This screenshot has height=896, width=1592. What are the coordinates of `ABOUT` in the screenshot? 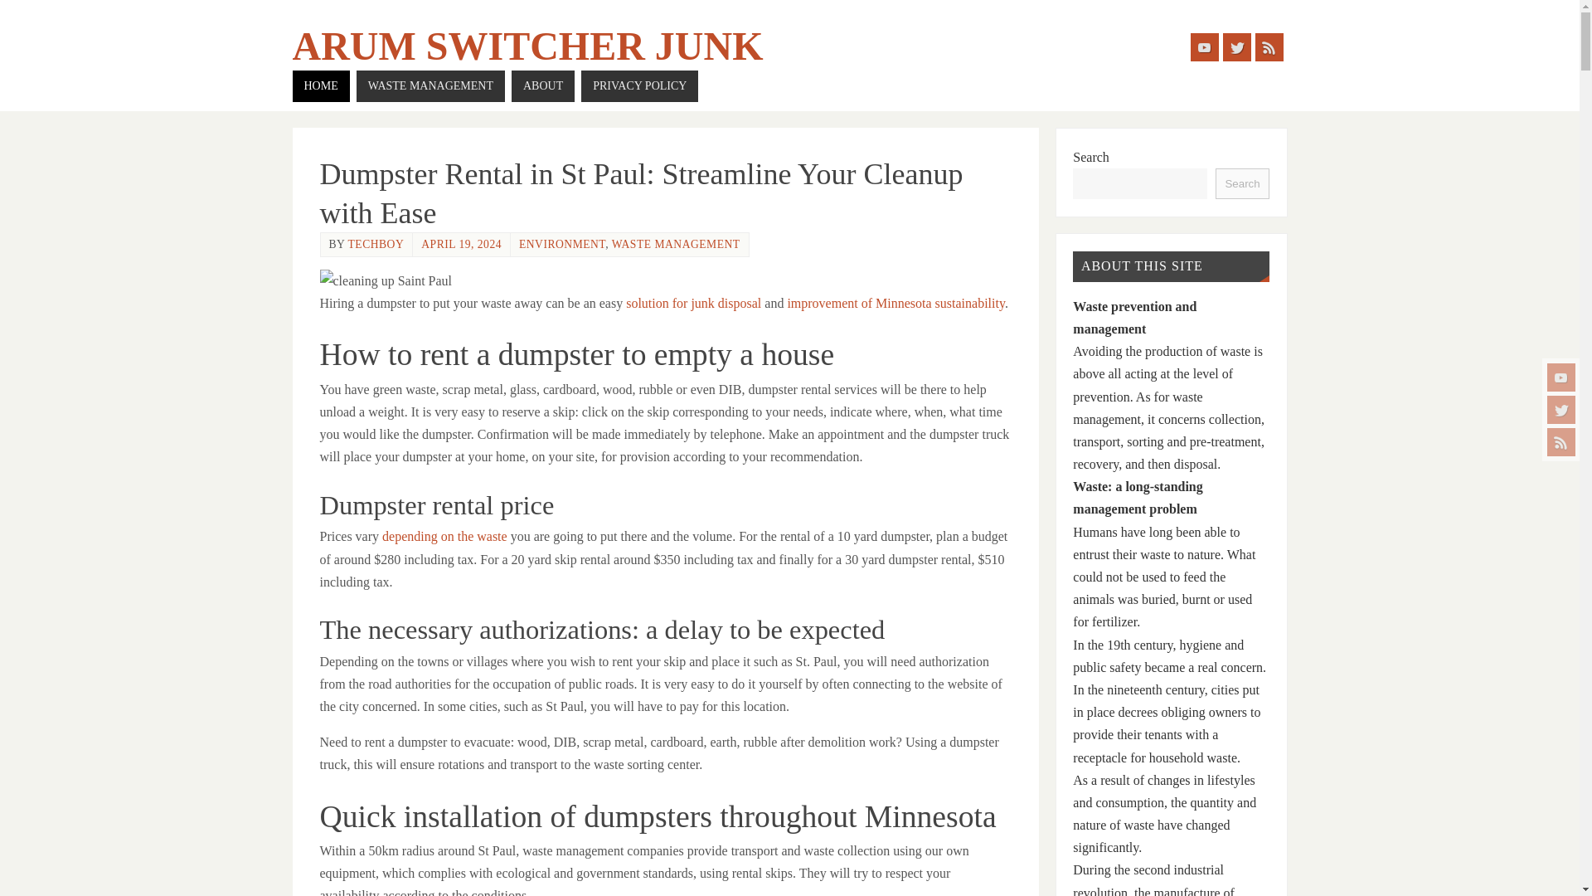 It's located at (542, 86).